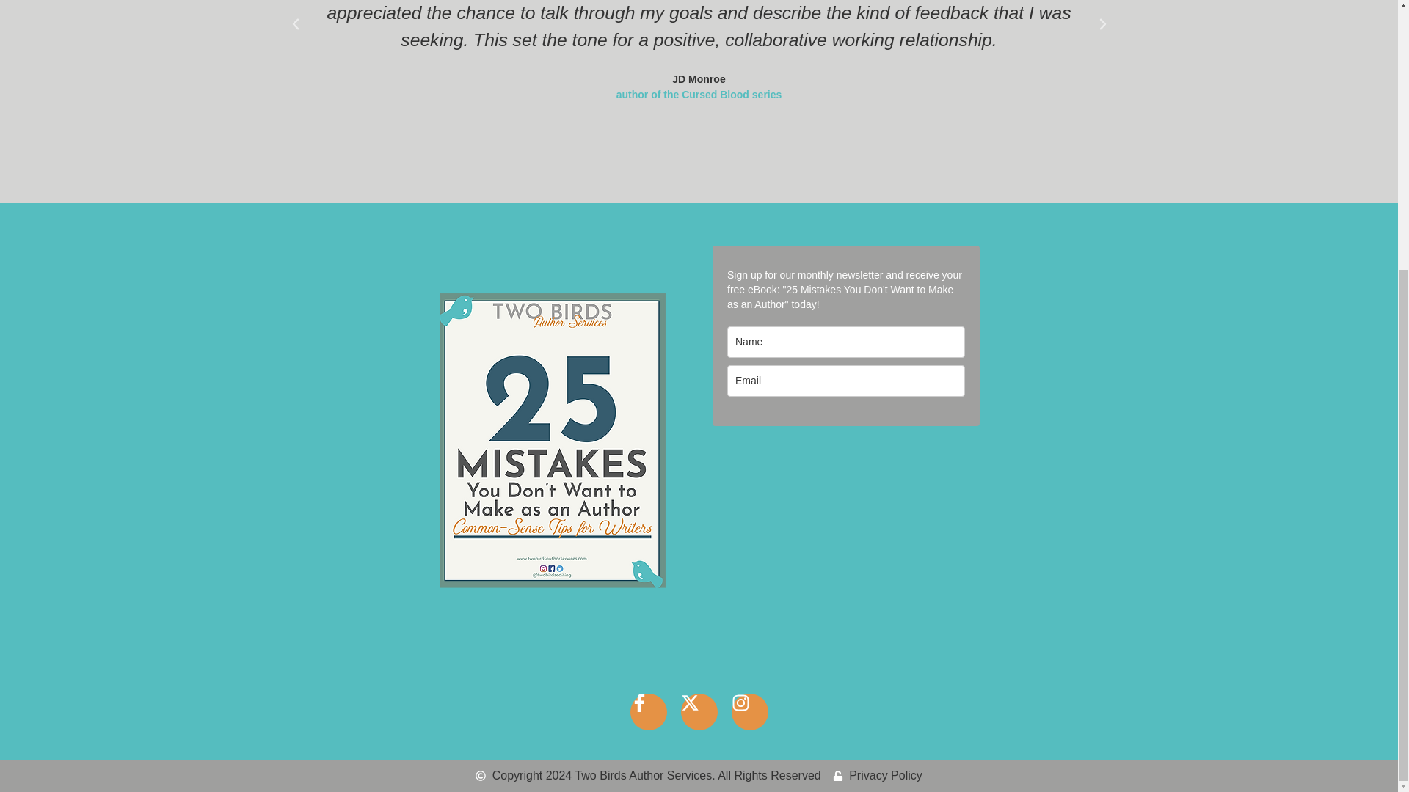  What do you see at coordinates (845, 438) in the screenshot?
I see `Embedded Content` at bounding box center [845, 438].